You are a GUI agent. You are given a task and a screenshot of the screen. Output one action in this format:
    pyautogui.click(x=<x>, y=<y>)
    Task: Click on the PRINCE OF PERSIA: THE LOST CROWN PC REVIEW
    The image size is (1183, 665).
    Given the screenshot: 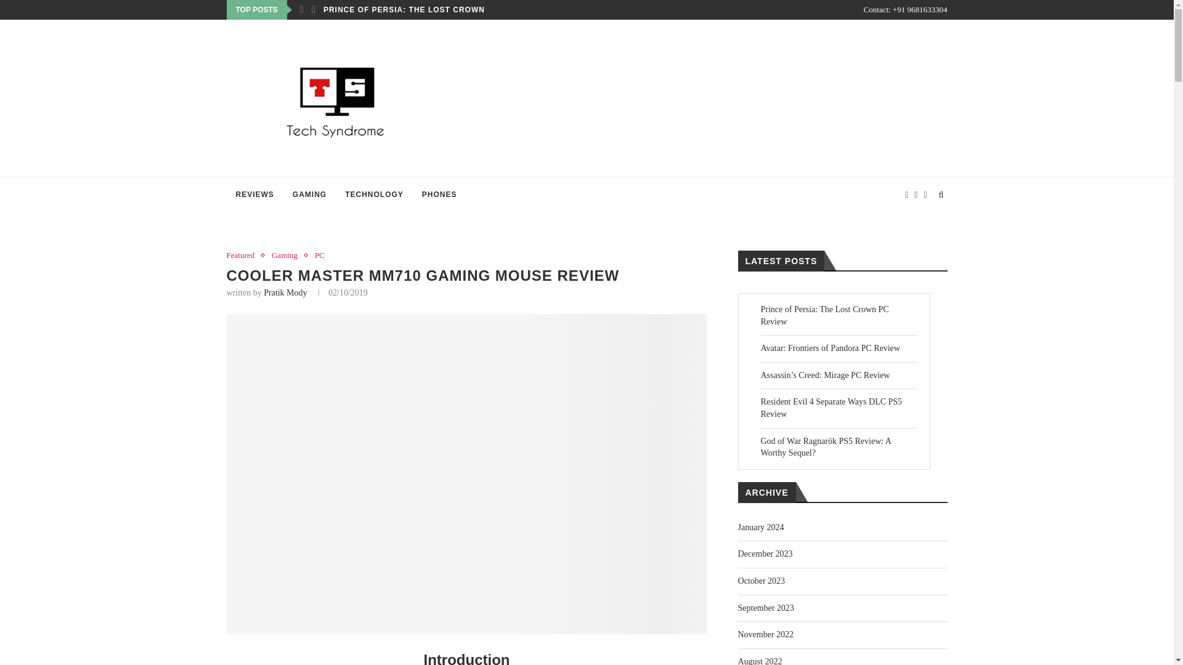 What is the action you would take?
    pyautogui.click(x=429, y=10)
    